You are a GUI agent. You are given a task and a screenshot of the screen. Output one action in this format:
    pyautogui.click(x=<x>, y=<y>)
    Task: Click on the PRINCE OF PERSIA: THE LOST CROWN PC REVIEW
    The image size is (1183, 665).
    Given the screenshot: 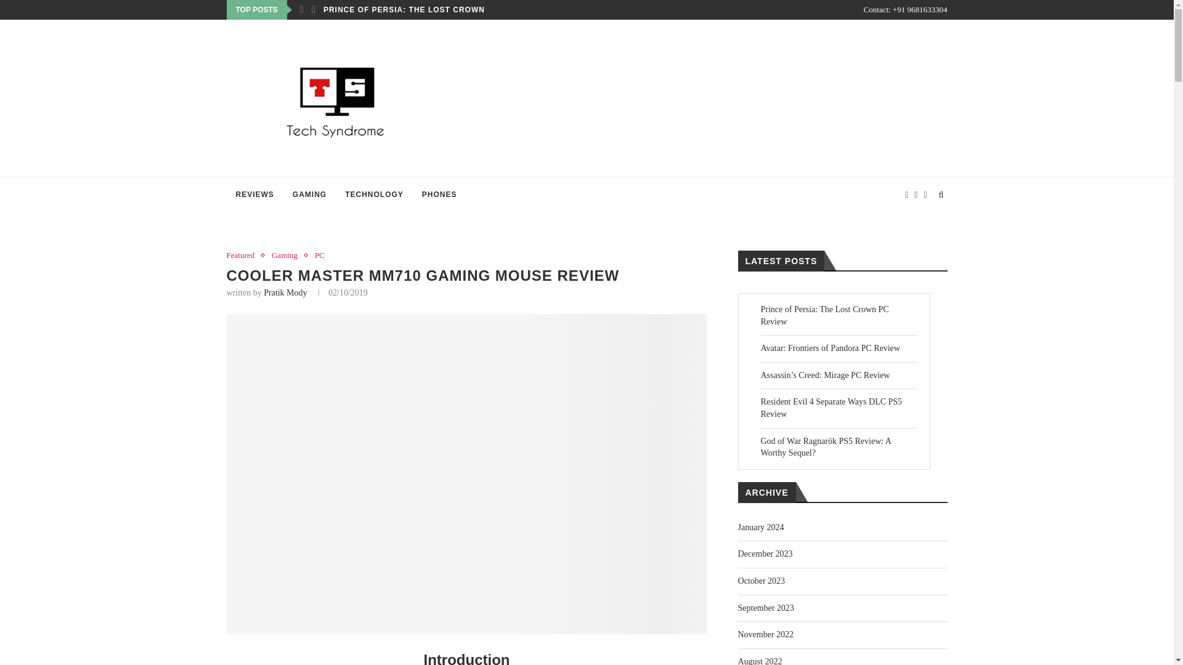 What is the action you would take?
    pyautogui.click(x=429, y=10)
    